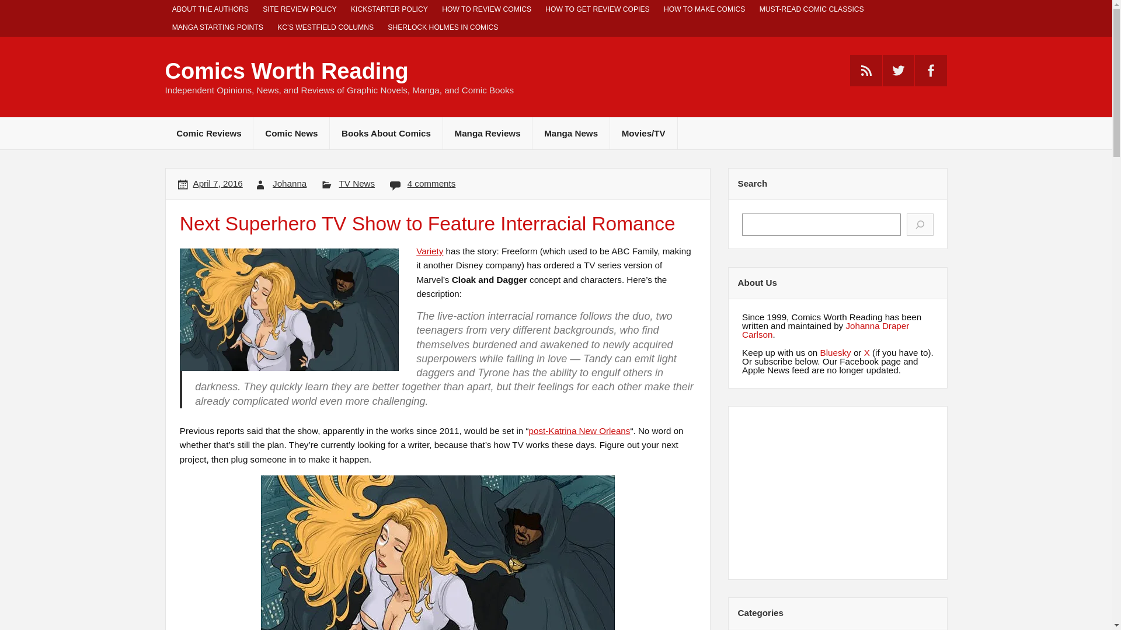  I want to click on 4:25 pm, so click(218, 183).